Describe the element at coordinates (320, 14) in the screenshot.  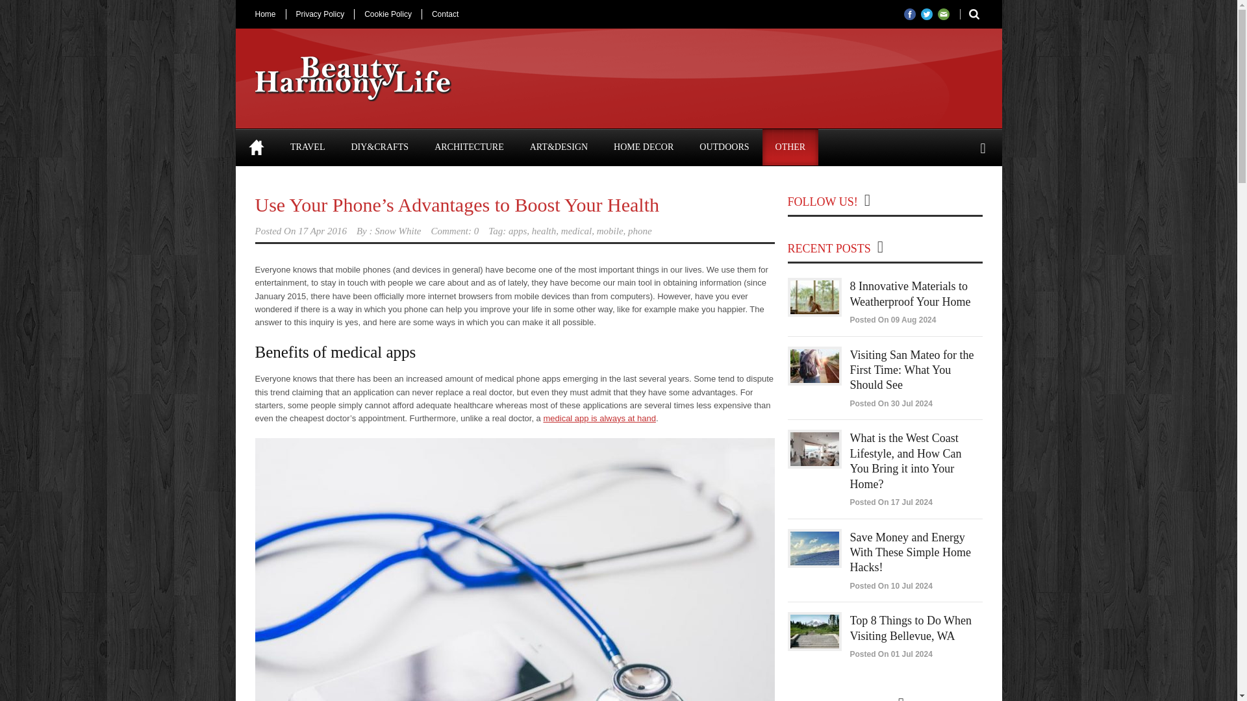
I see `Privacy Policy` at that location.